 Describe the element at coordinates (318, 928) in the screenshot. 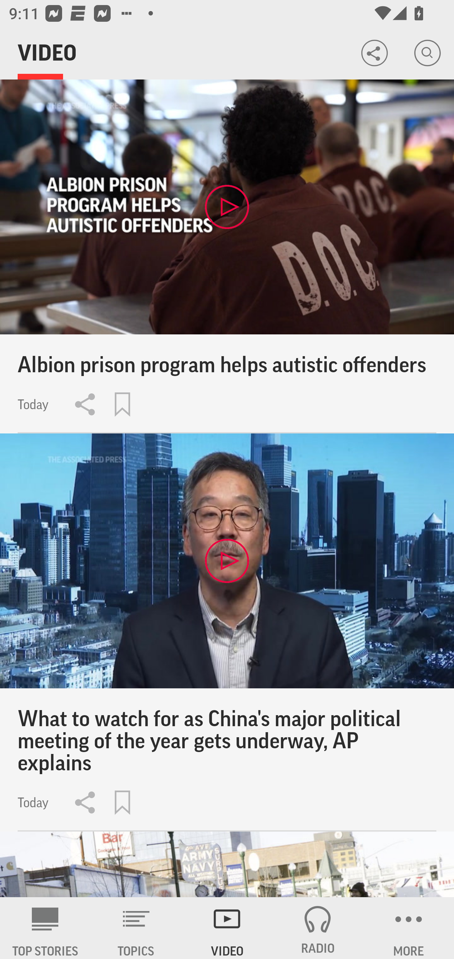

I see `RADIO` at that location.